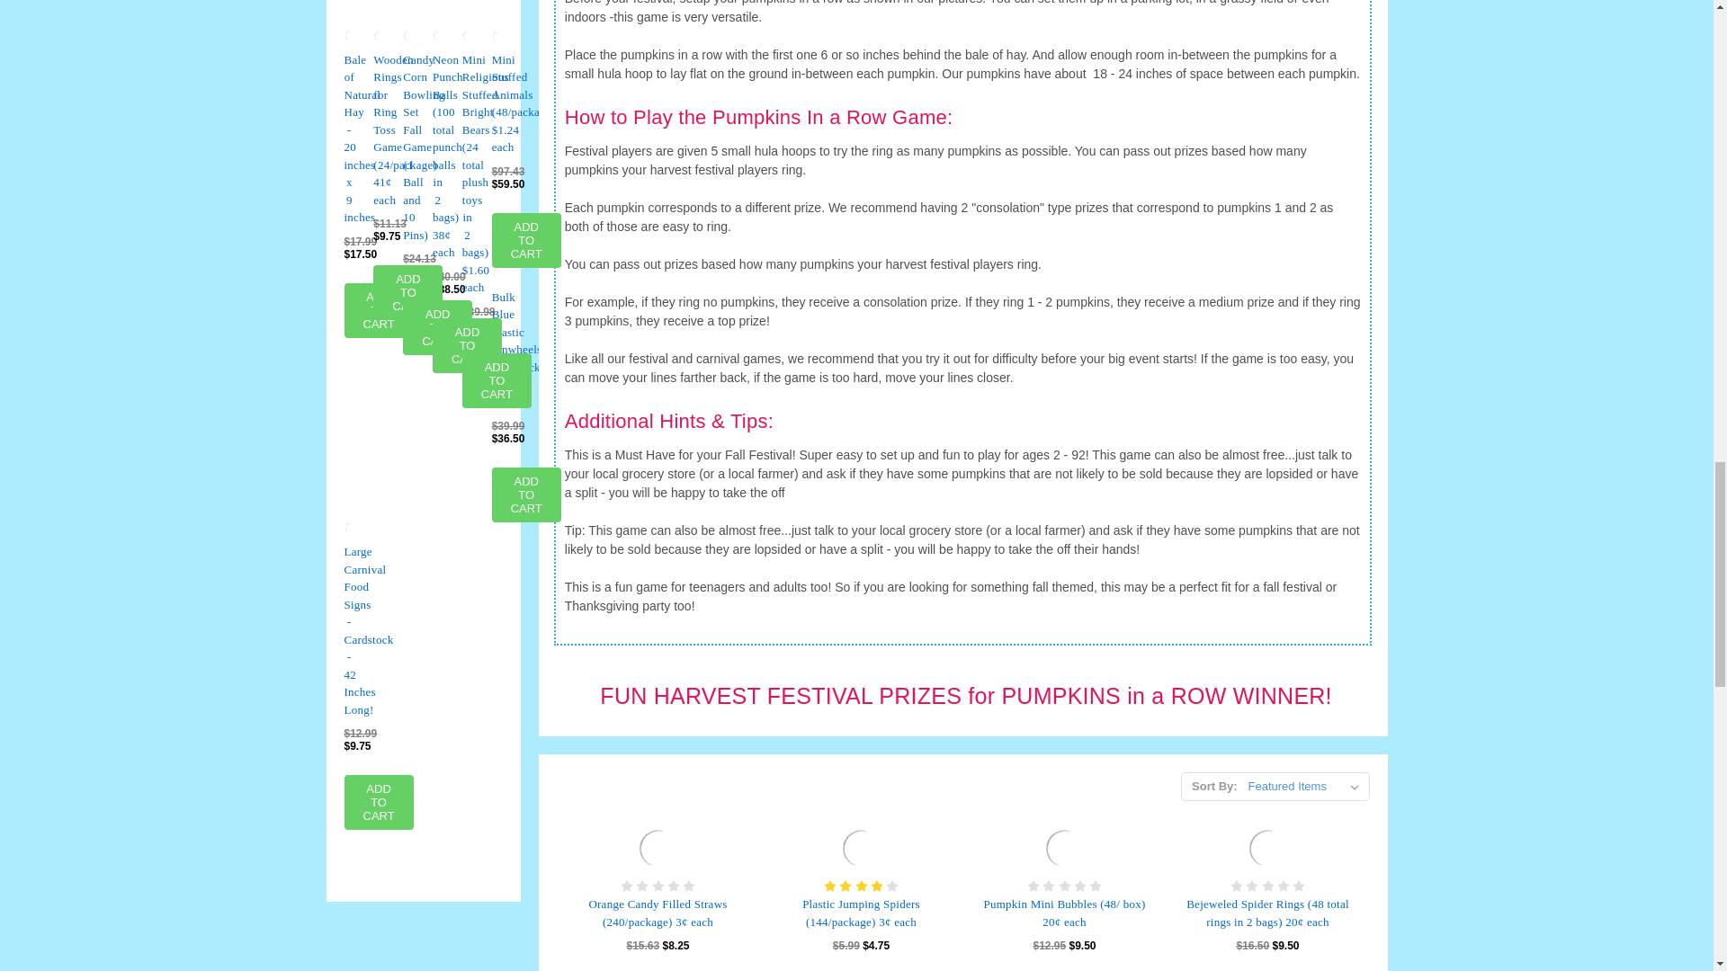 The height and width of the screenshot is (971, 1727). I want to click on Mini Stuffed Animals - Carnival Toys - Wholesale , so click(497, 36).